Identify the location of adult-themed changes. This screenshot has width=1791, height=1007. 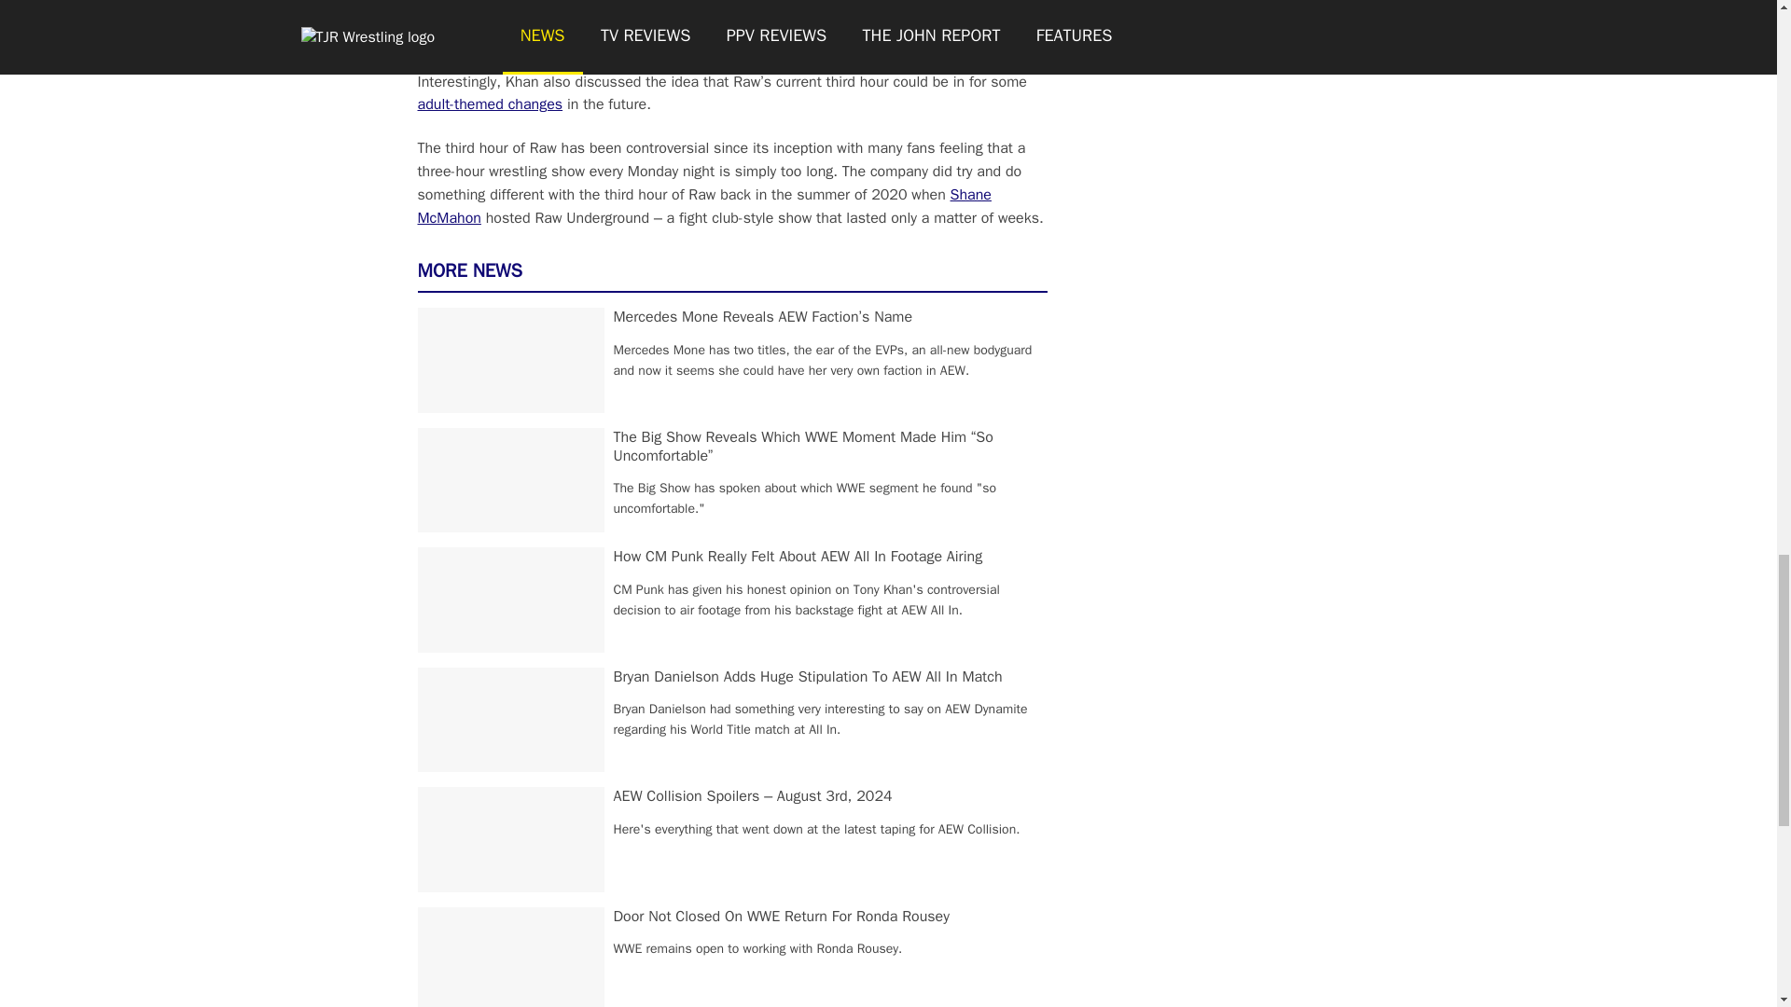
(491, 104).